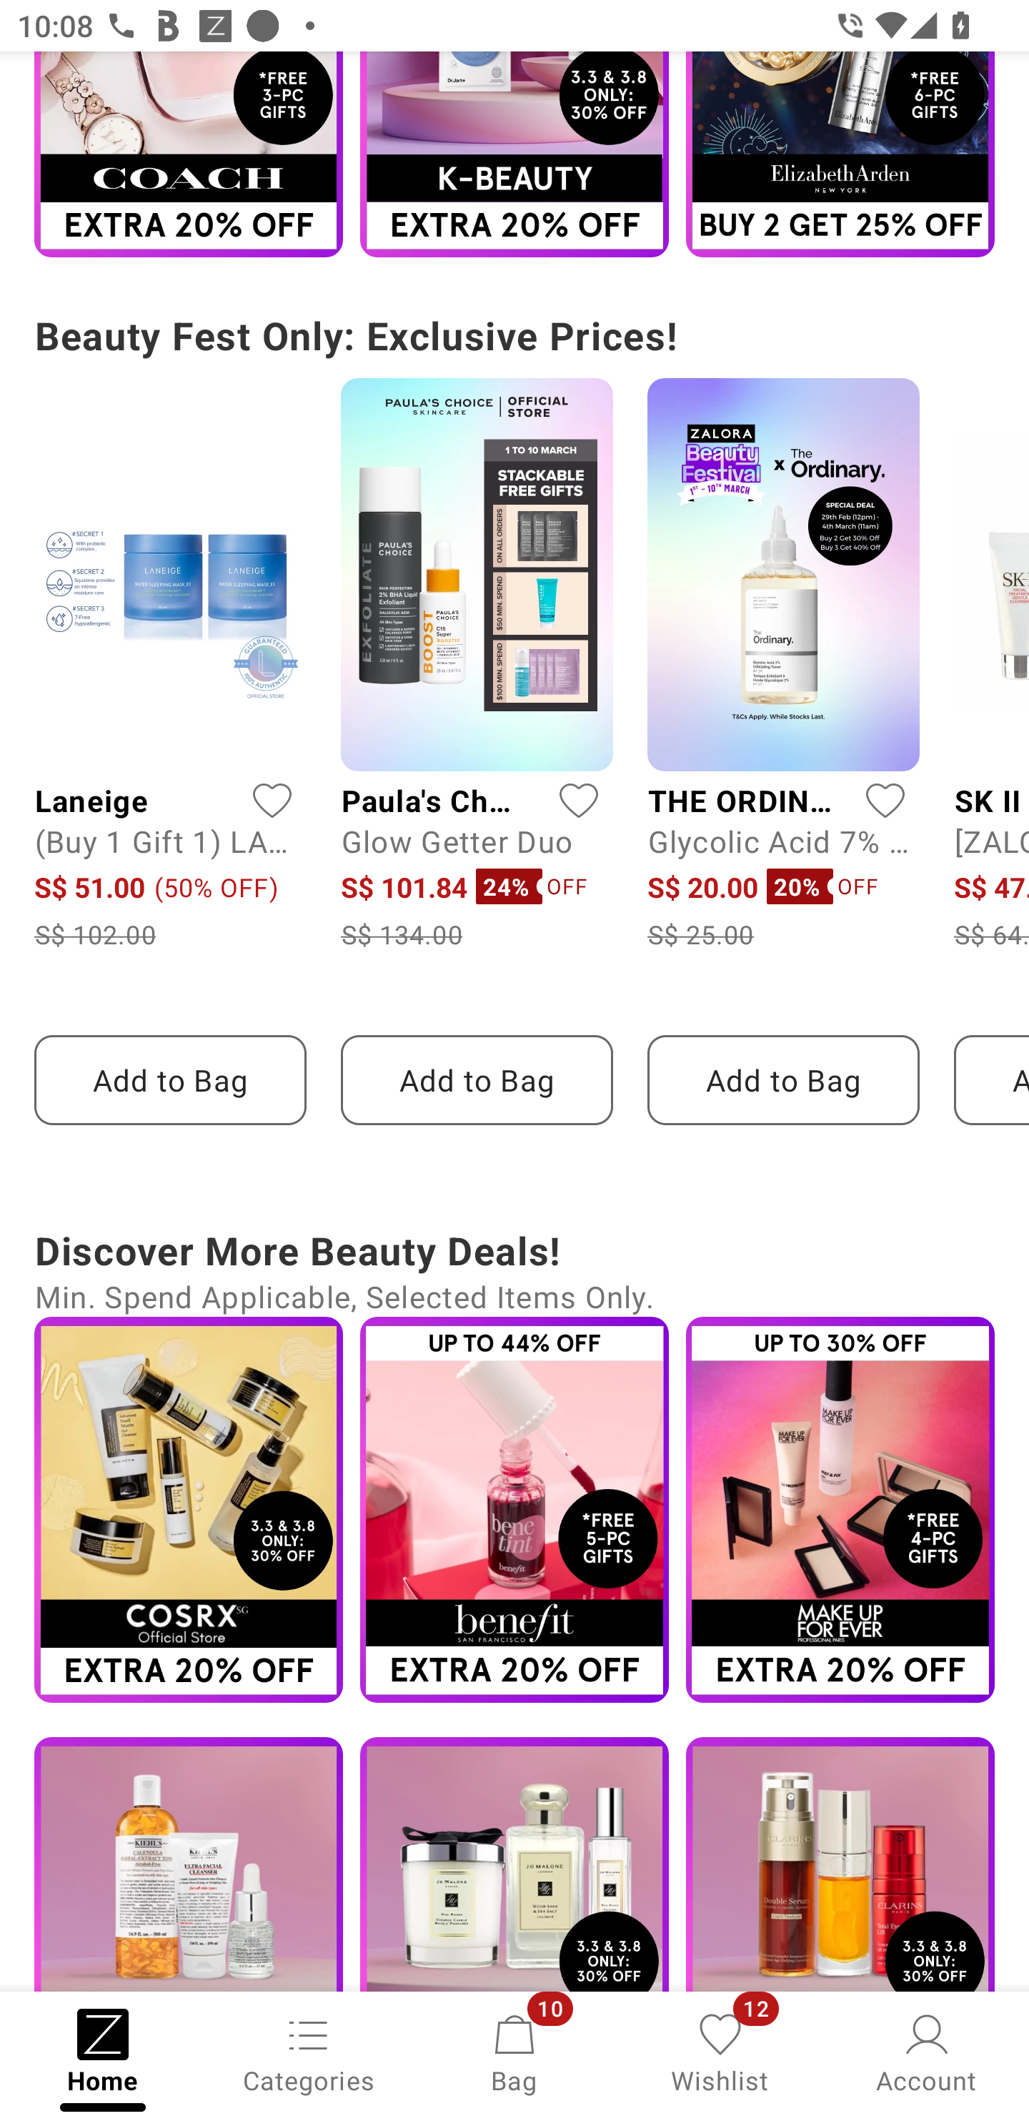 This screenshot has width=1029, height=2116. I want to click on Campaign banner, so click(840, 1864).